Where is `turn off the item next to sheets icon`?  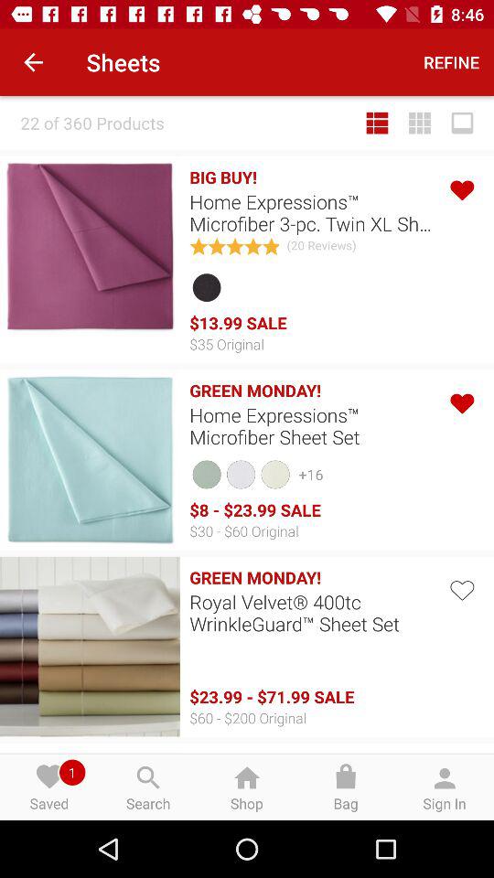 turn off the item next to sheets icon is located at coordinates (452, 62).